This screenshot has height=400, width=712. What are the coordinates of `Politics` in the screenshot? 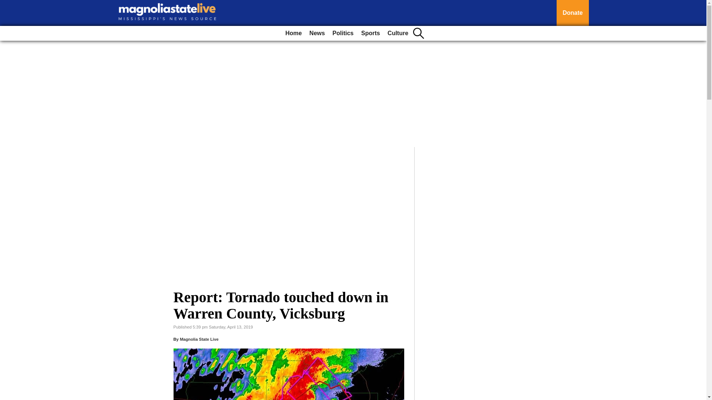 It's located at (343, 33).